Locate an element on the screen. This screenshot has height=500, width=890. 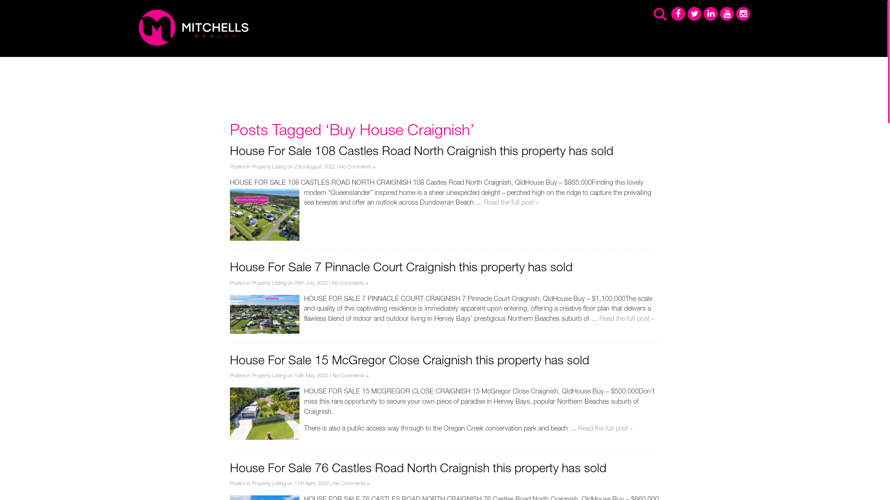
Property Listing is located at coordinates (269, 484).